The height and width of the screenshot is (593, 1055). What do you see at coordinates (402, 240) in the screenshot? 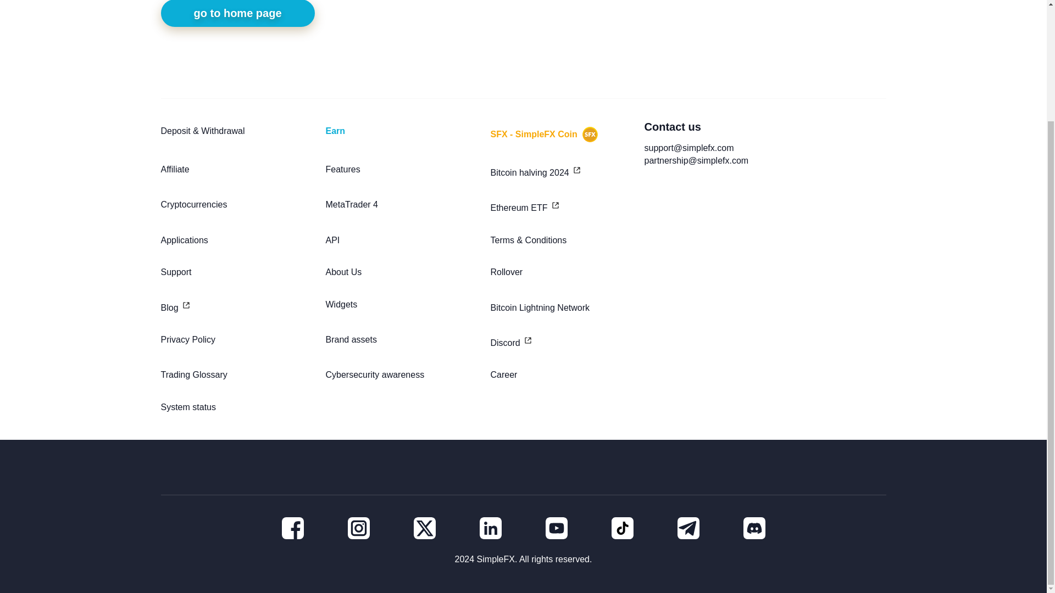
I see `API` at bounding box center [402, 240].